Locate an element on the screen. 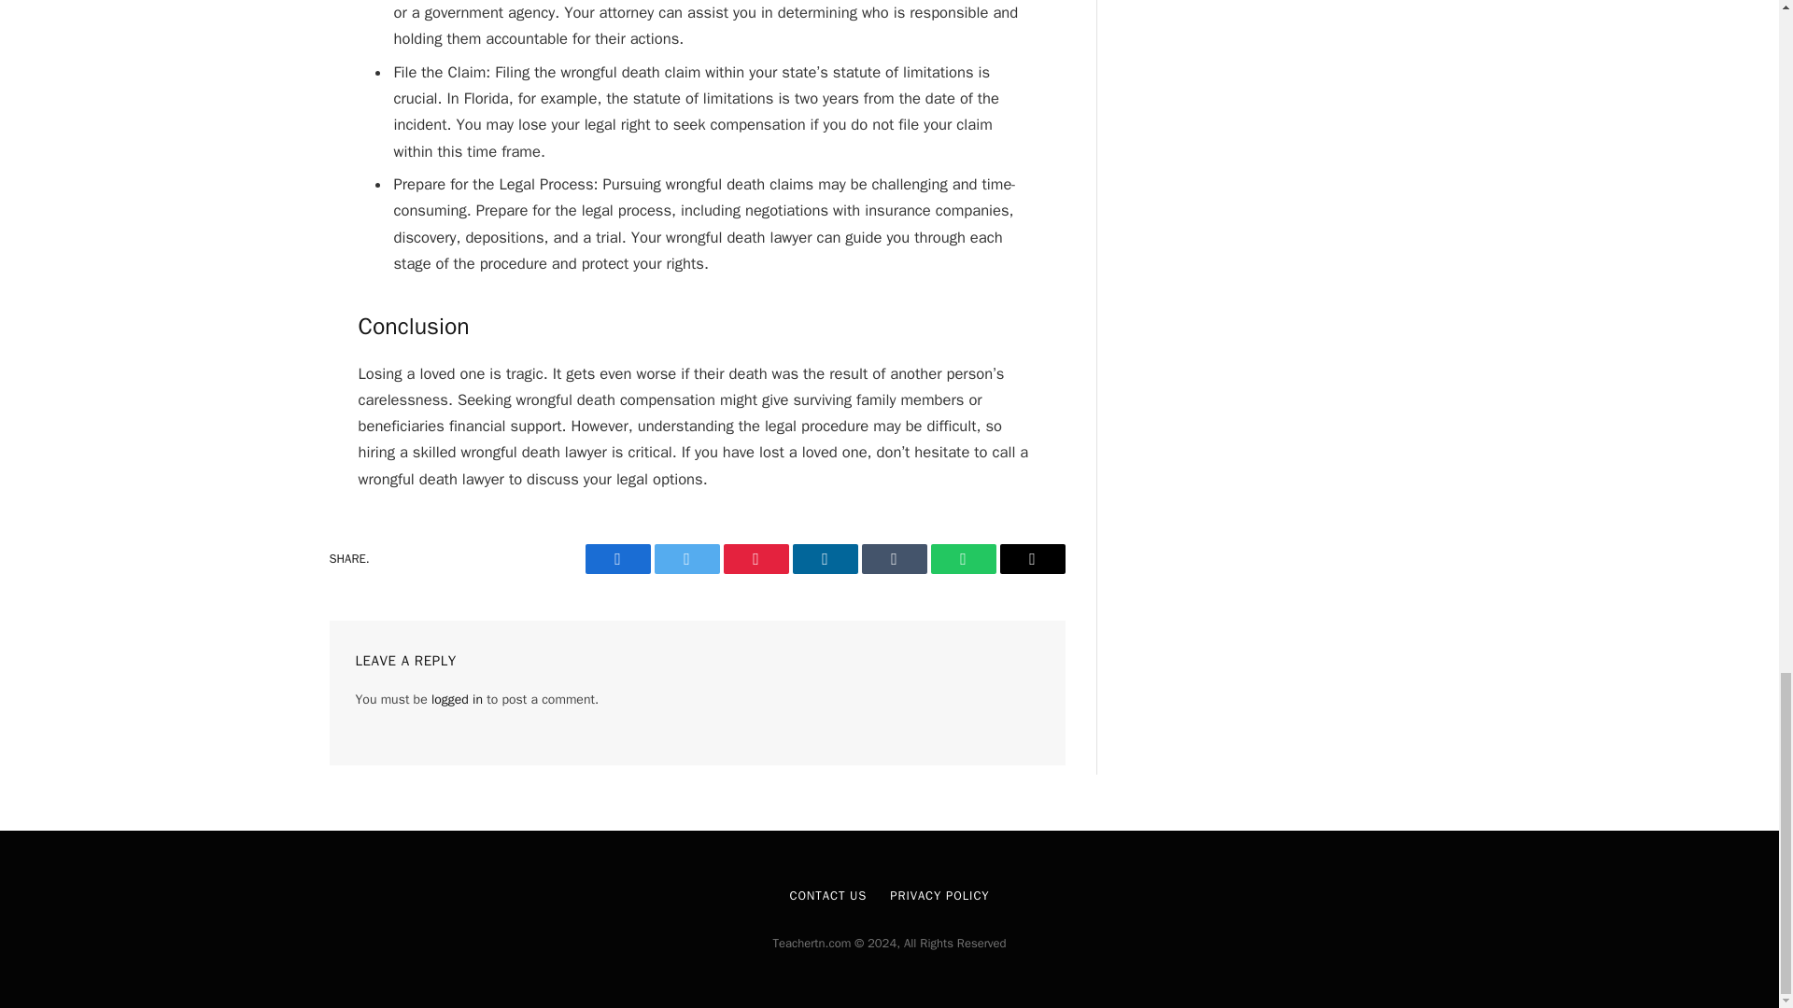 The width and height of the screenshot is (1793, 1008). Pinterest is located at coordinates (755, 558).